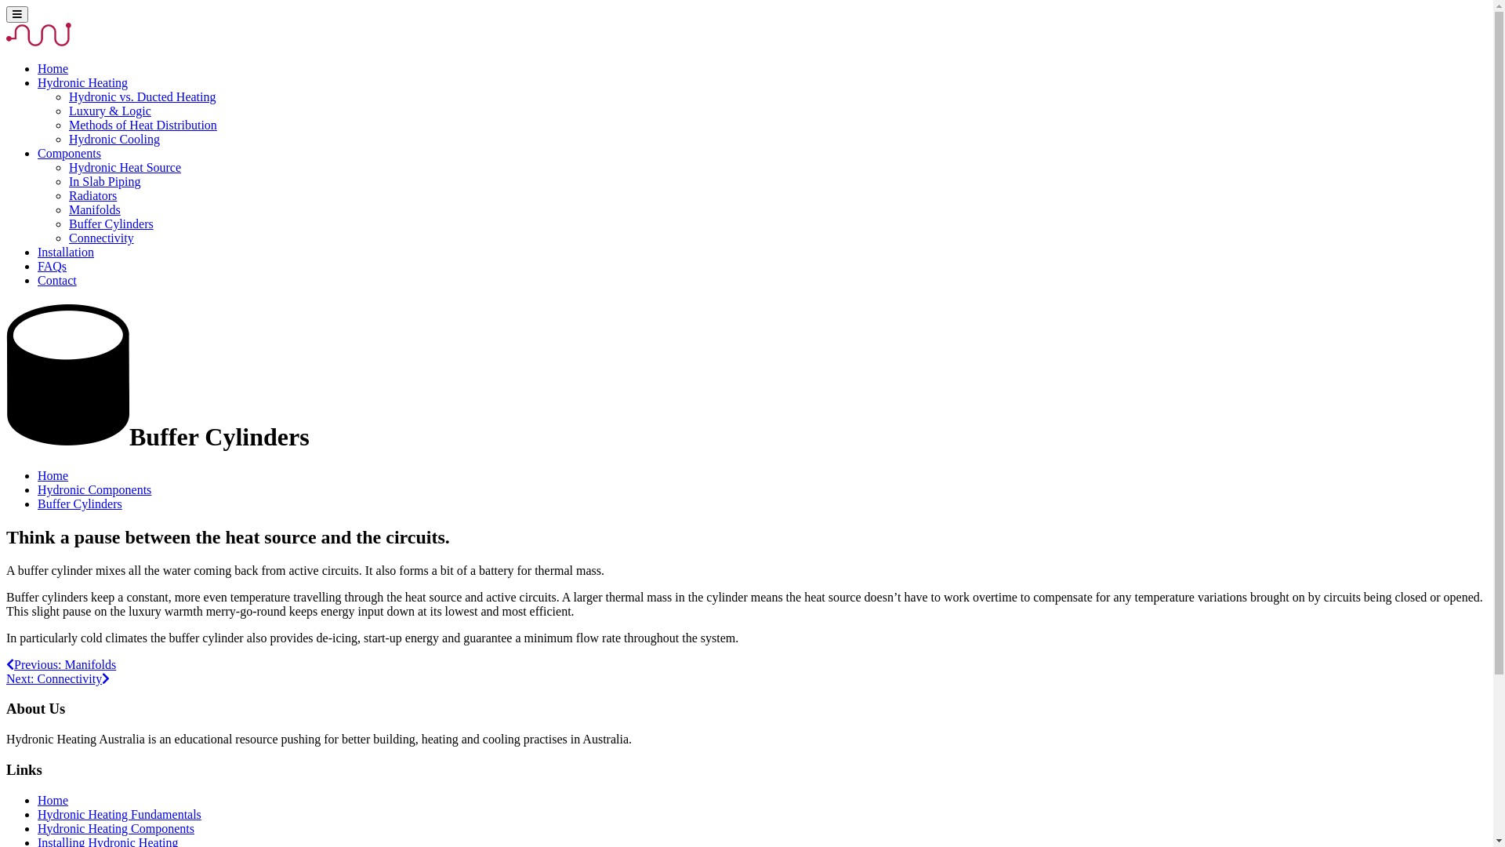 The height and width of the screenshot is (847, 1505). I want to click on Installation, so click(66, 253).